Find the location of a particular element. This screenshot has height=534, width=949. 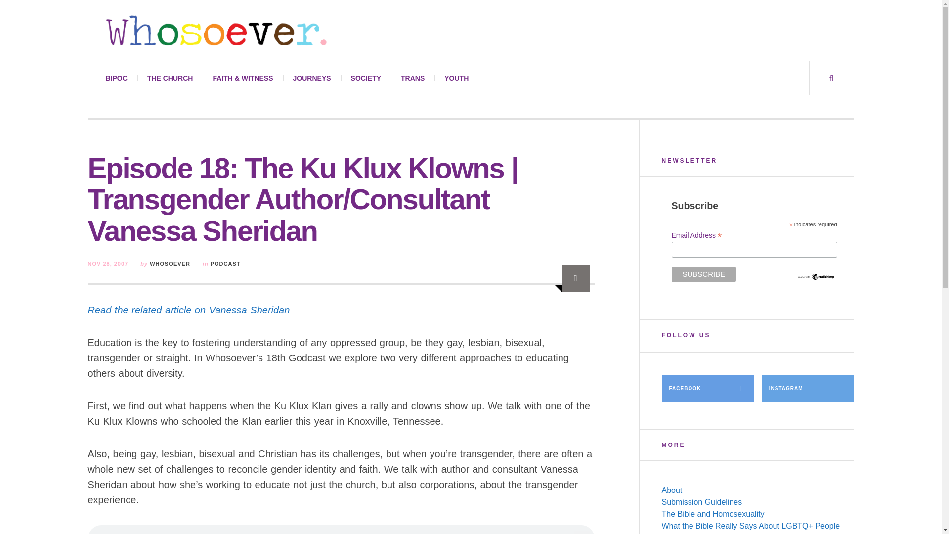

WHOSOEVER is located at coordinates (170, 263).